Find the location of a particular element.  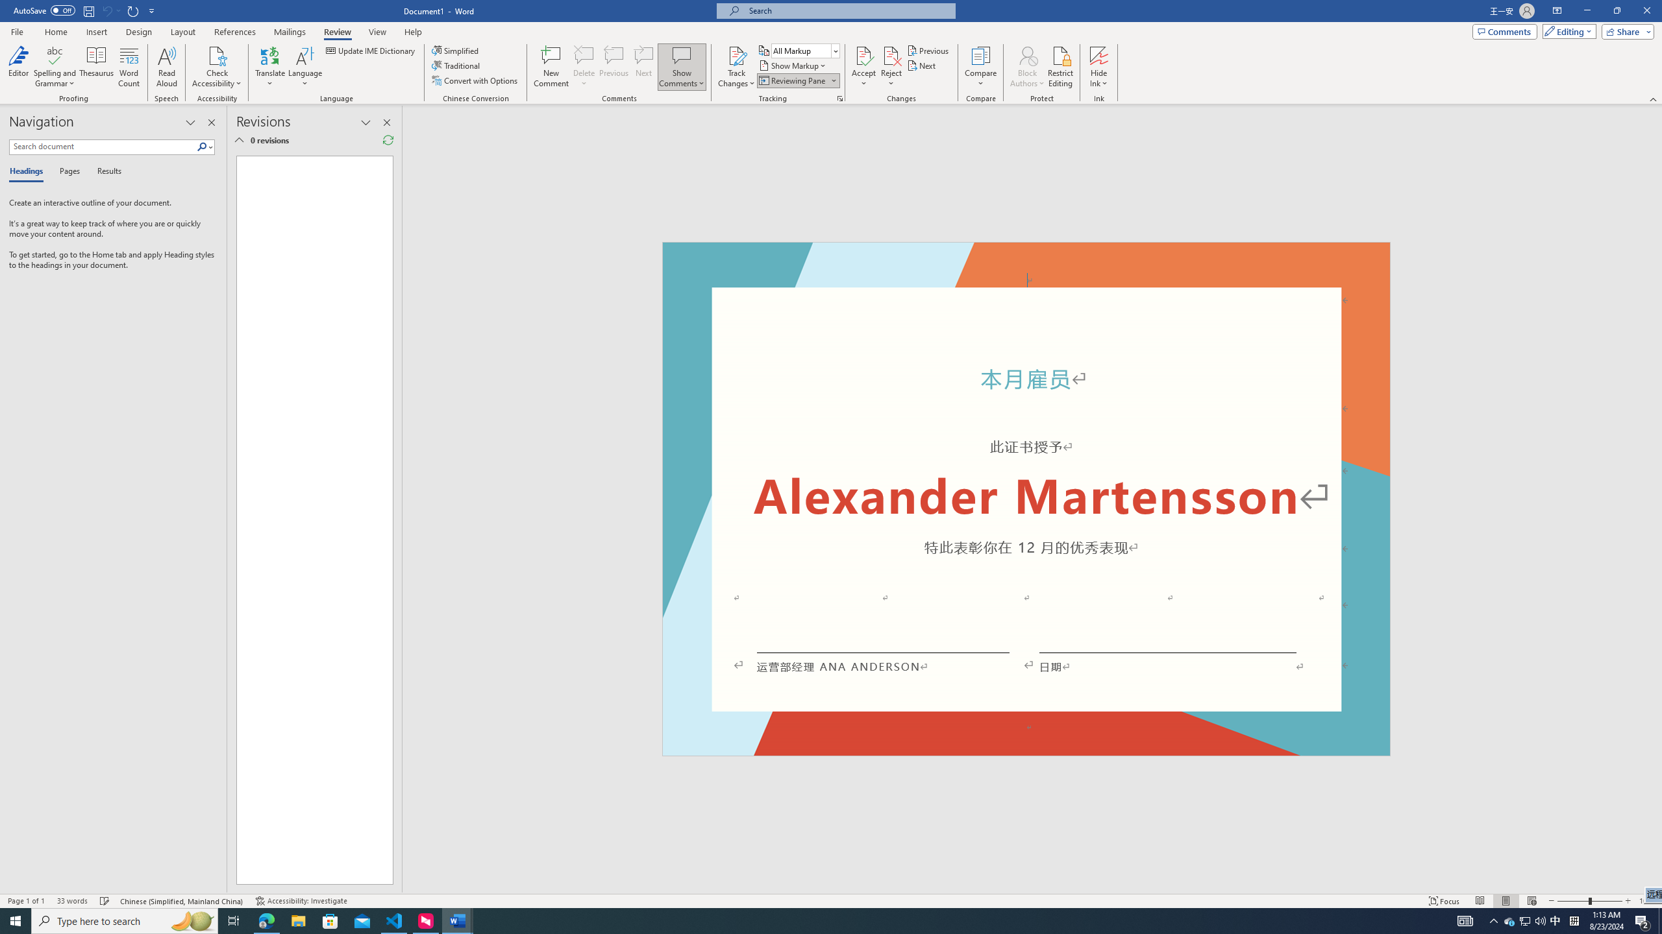

Search document is located at coordinates (103, 147).